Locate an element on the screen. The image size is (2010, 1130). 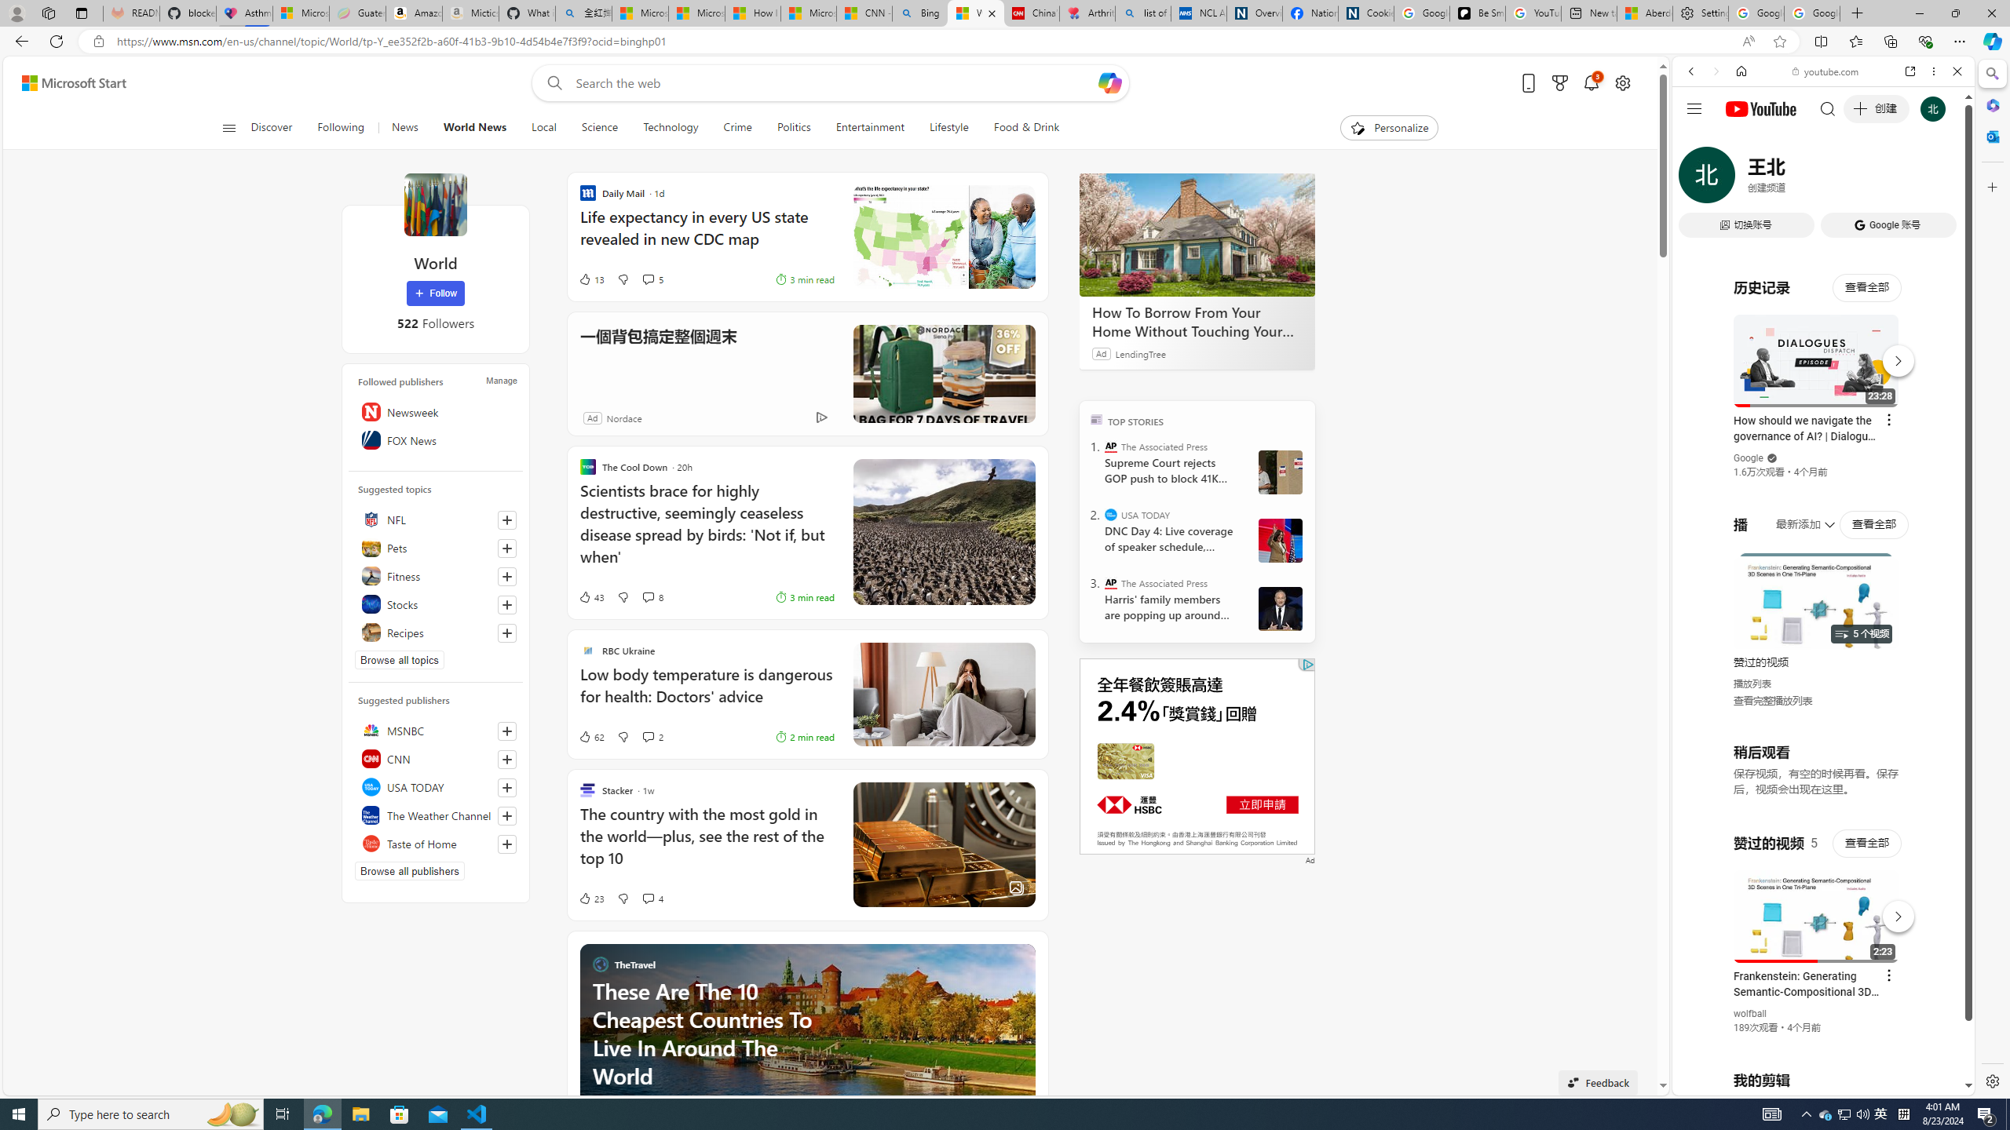
list of asthma inhalers uk - Search is located at coordinates (1143, 13).